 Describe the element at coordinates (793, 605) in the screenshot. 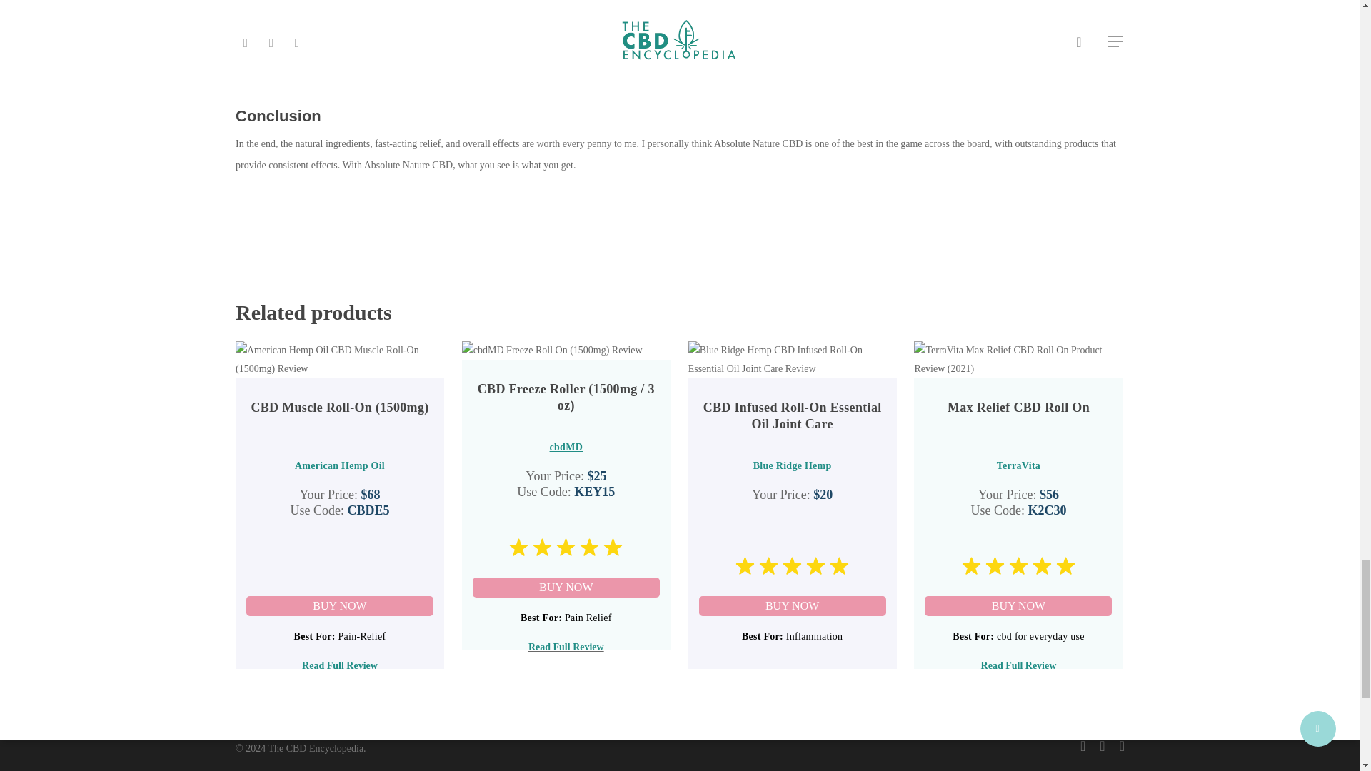

I see `Blue Ridge Hemp CBD Roll On Joint Care` at that location.